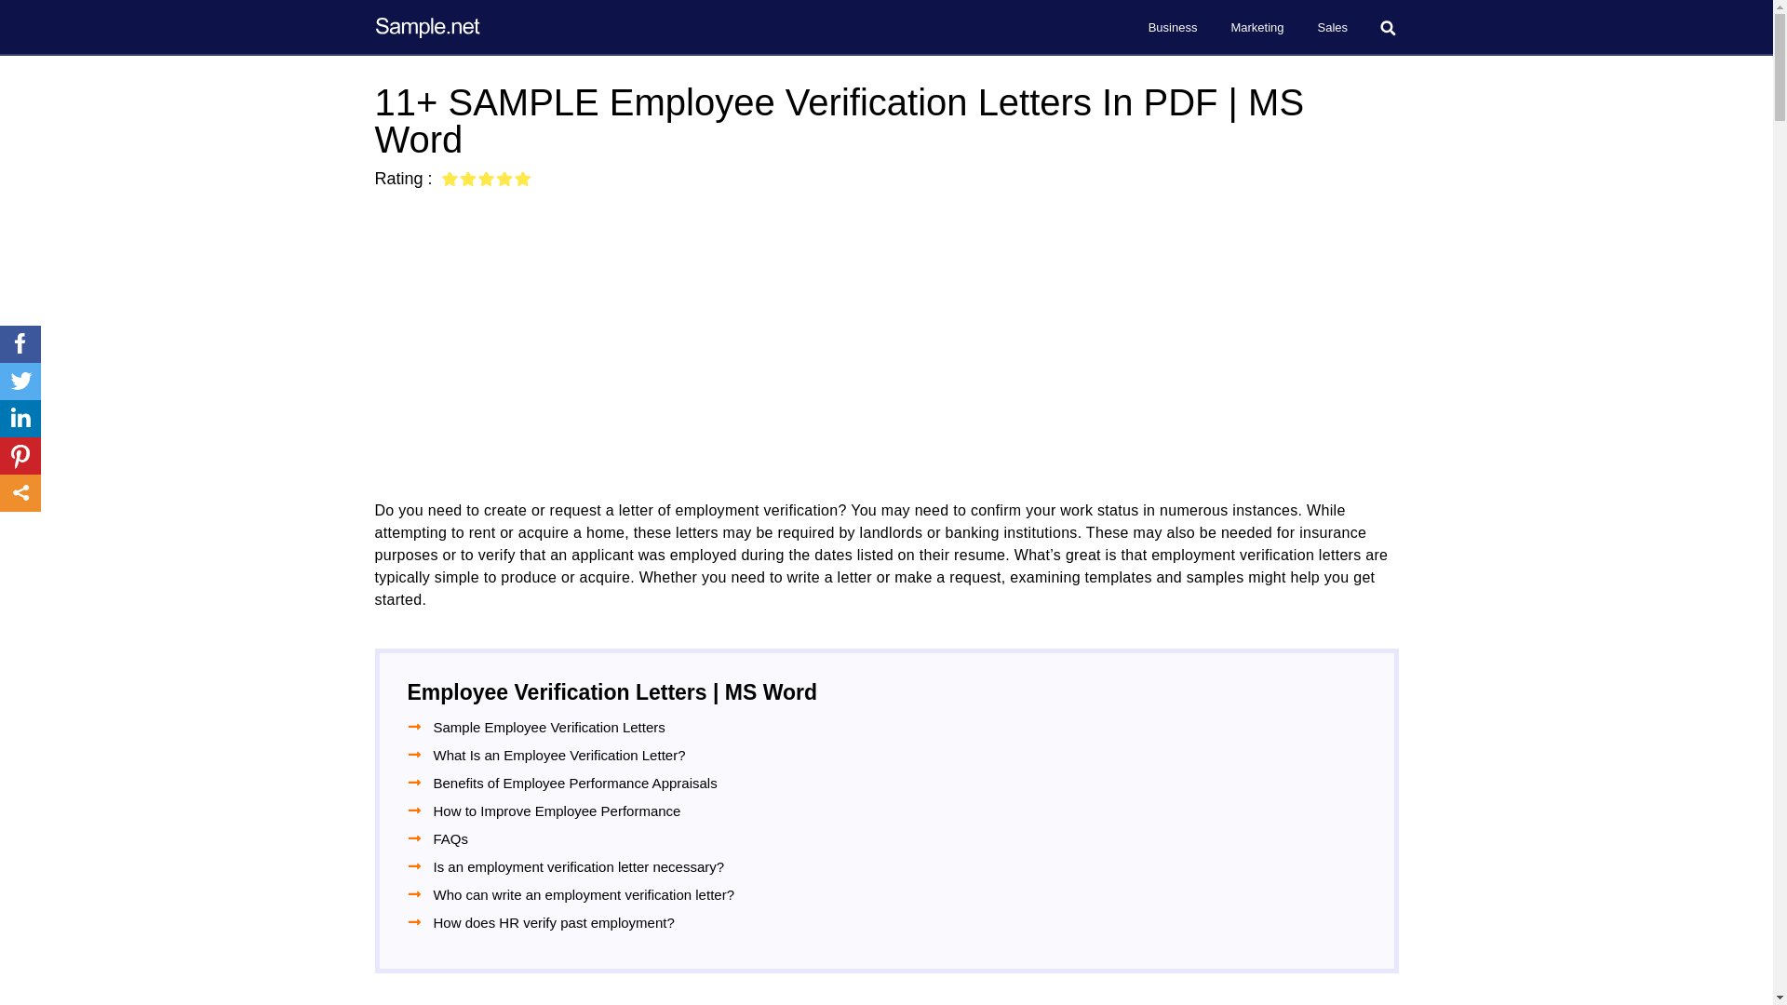 This screenshot has height=1005, width=1787. Describe the element at coordinates (557, 811) in the screenshot. I see `How to Improve Employee Performance` at that location.